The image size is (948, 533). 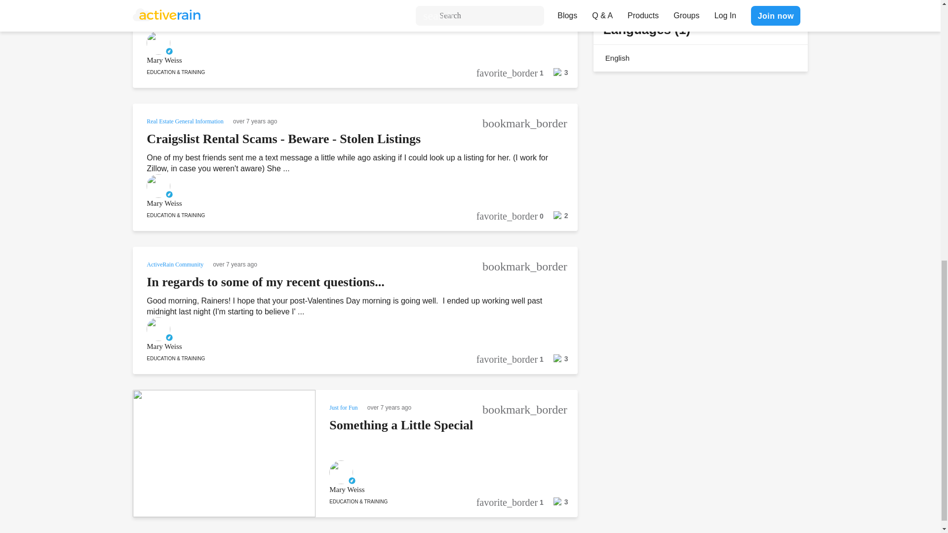 What do you see at coordinates (176, 264) in the screenshot?
I see `ActiveRain Community` at bounding box center [176, 264].